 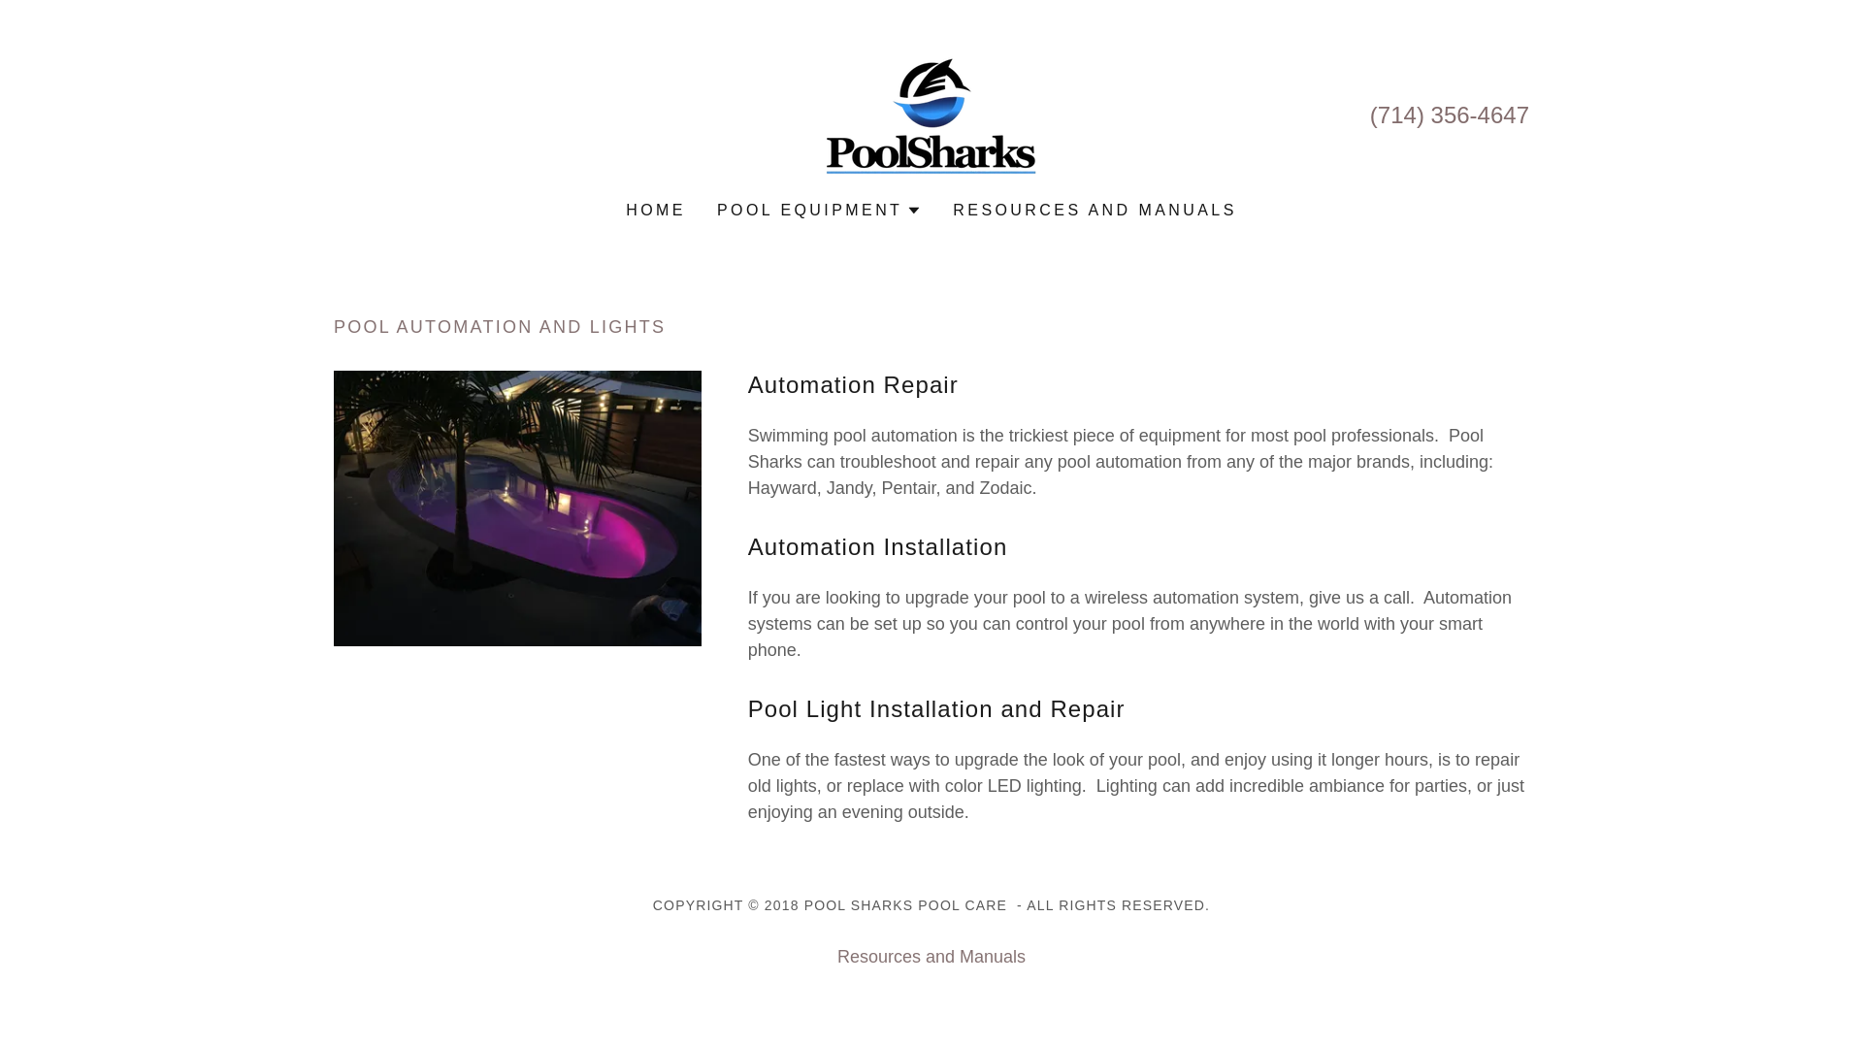 I want to click on Pool Sharks, so click(x=931, y=113).